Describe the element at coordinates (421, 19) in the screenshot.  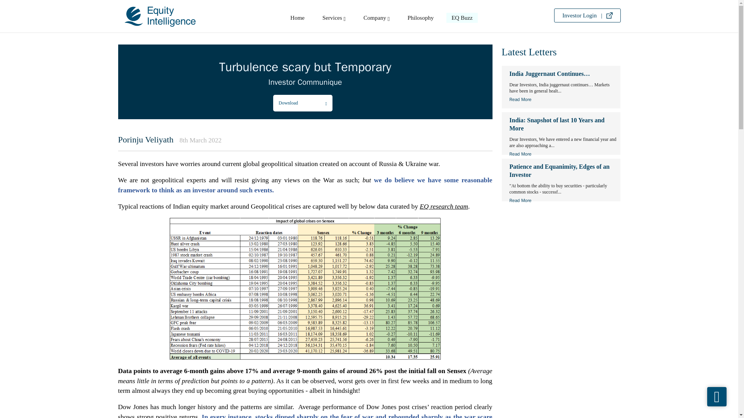
I see `Philosophy` at that location.